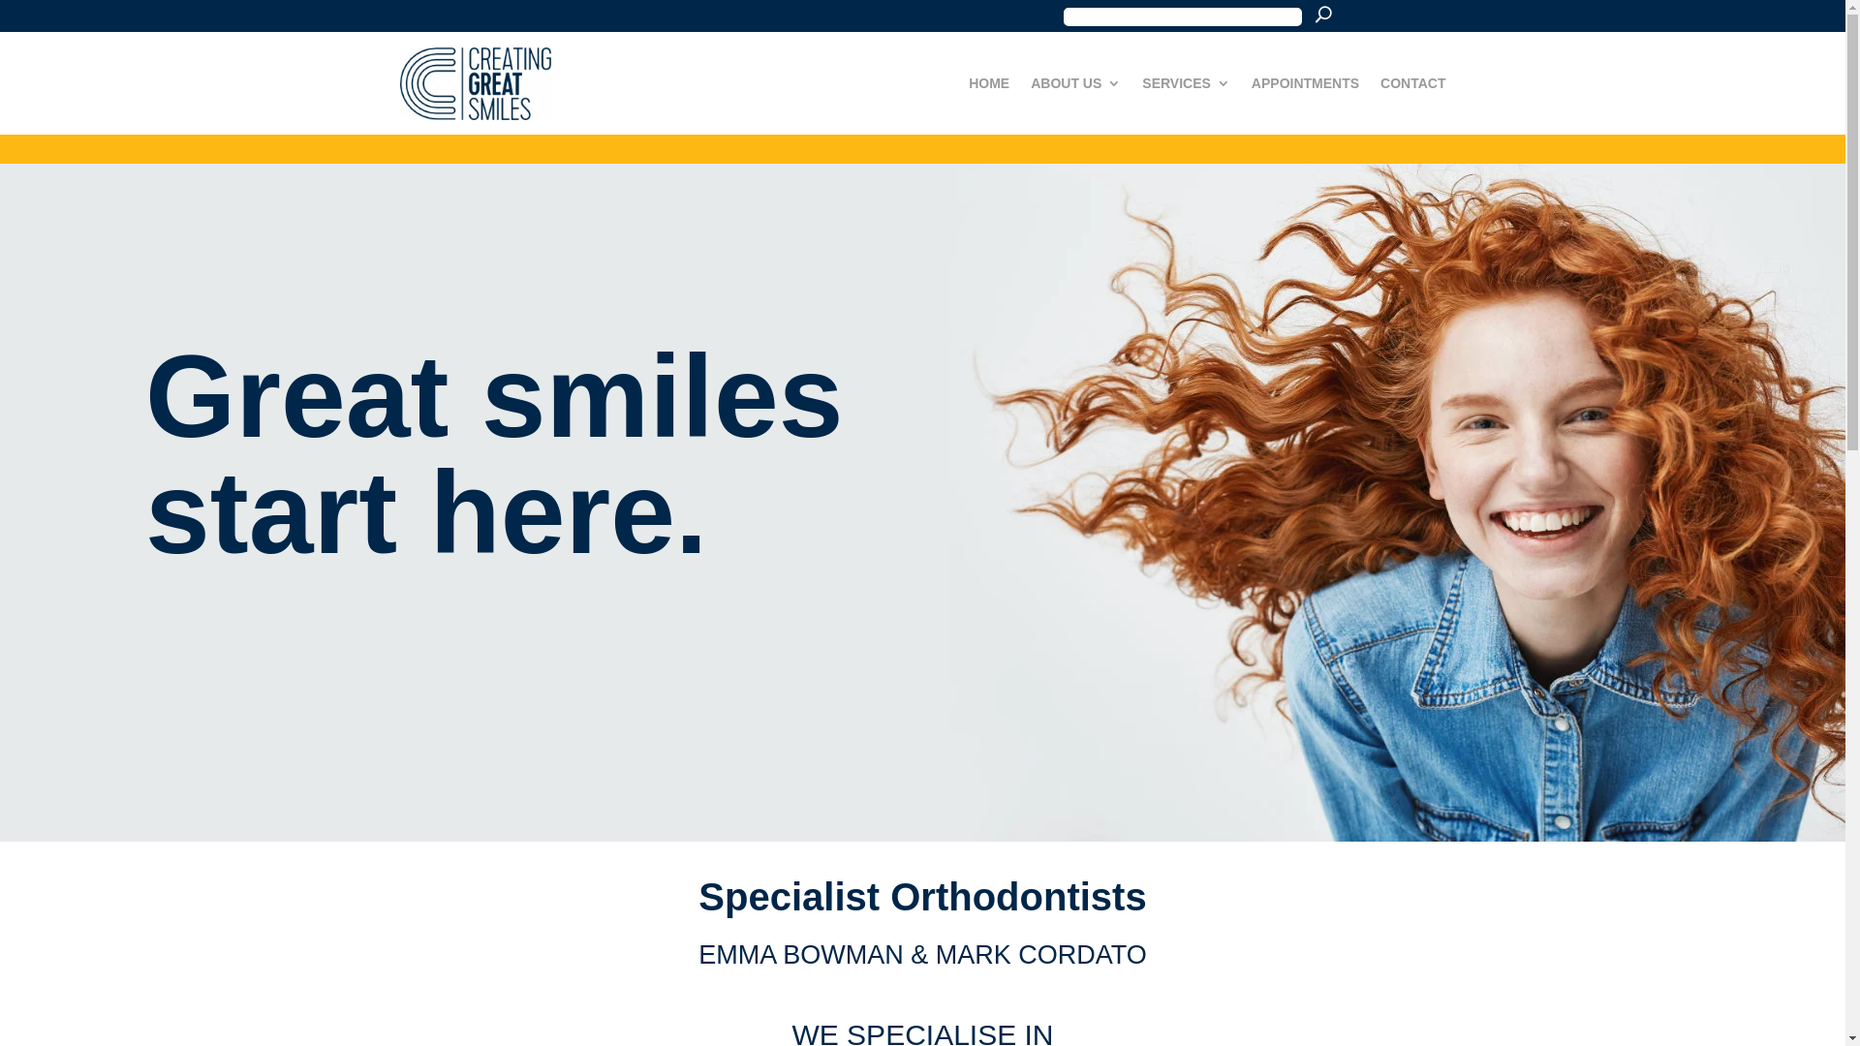  Describe the element at coordinates (1186, 83) in the screenshot. I see `SERVICES` at that location.